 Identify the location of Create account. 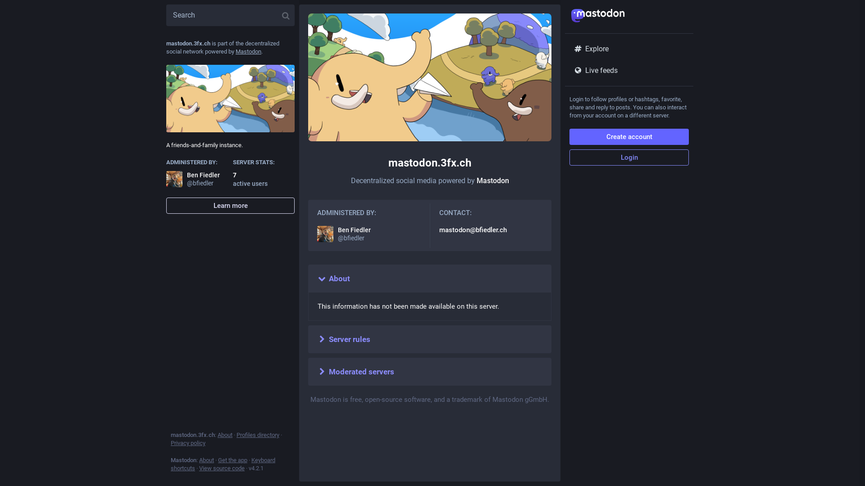
(629, 137).